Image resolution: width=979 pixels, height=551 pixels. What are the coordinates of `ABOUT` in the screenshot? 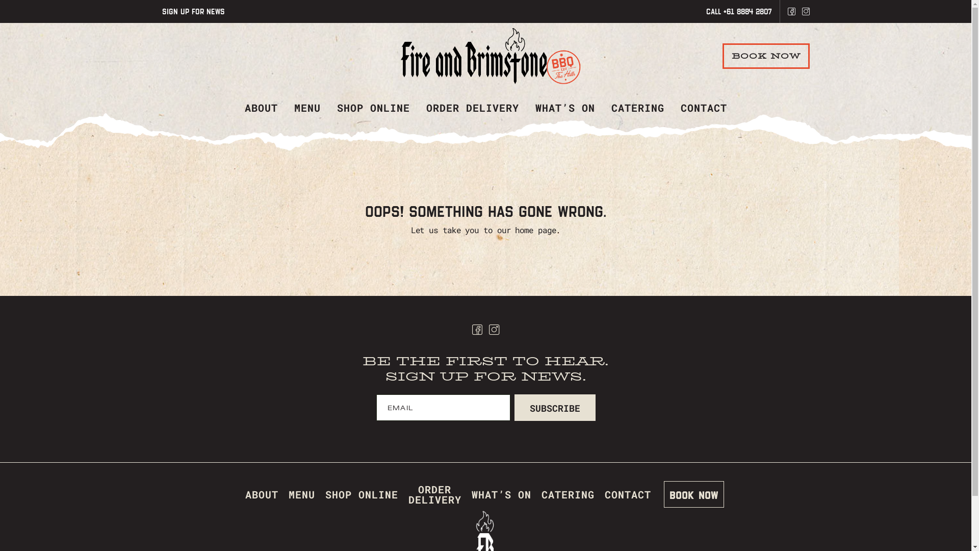 It's located at (261, 108).